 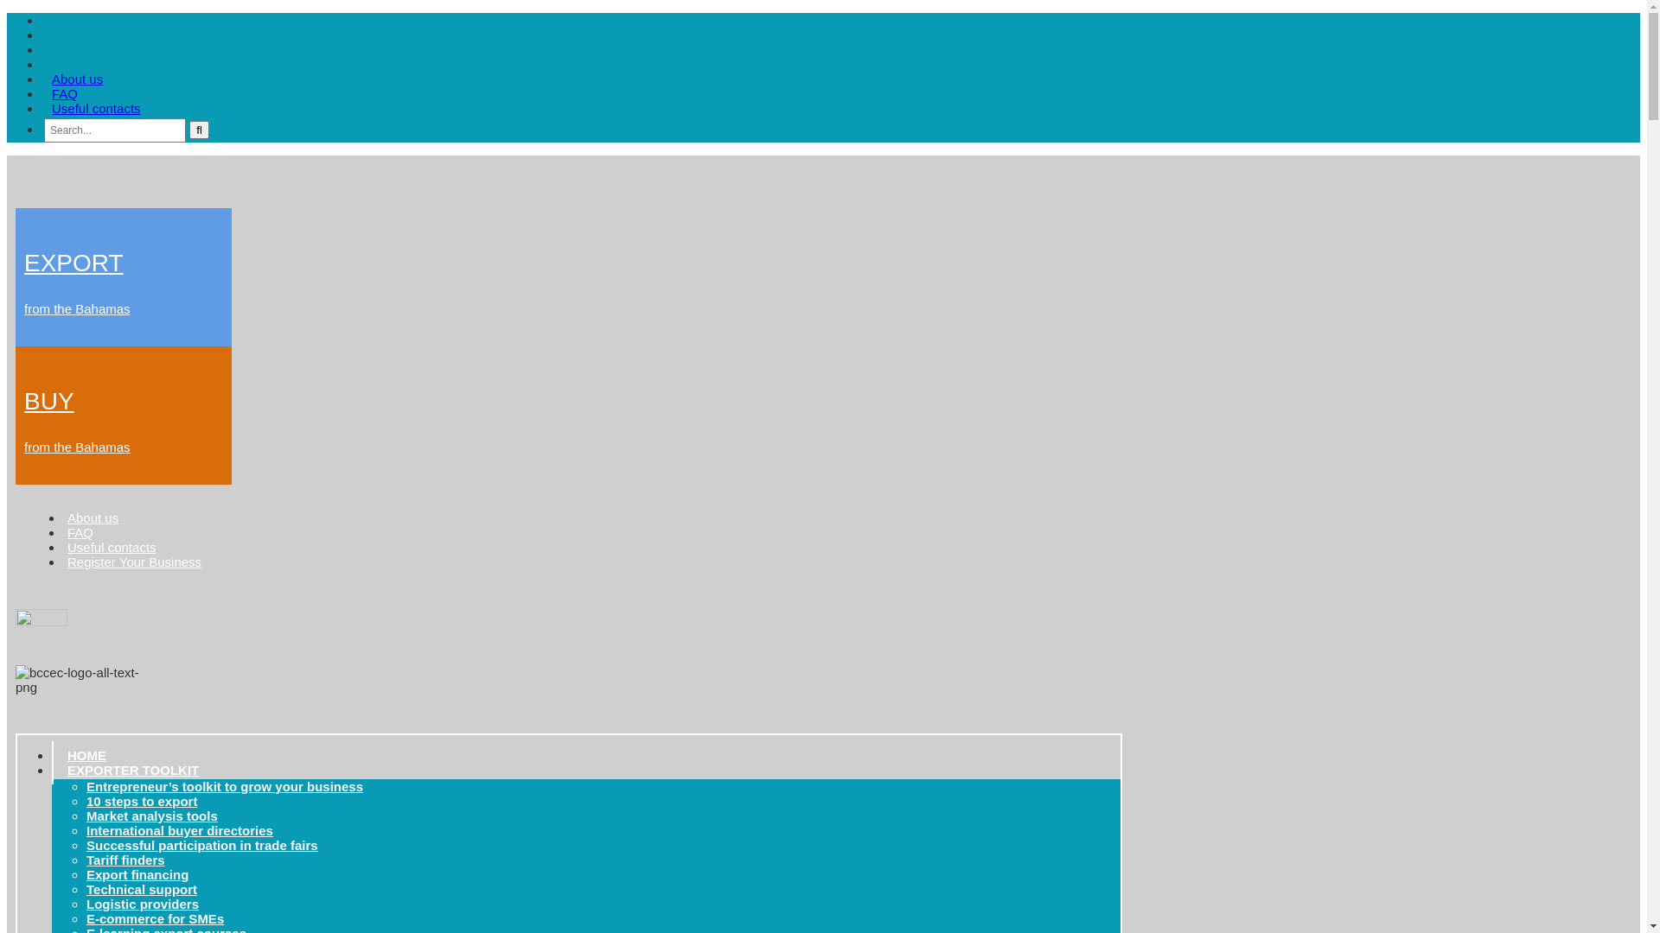 I want to click on Register Your Business, so click(x=135, y=562).